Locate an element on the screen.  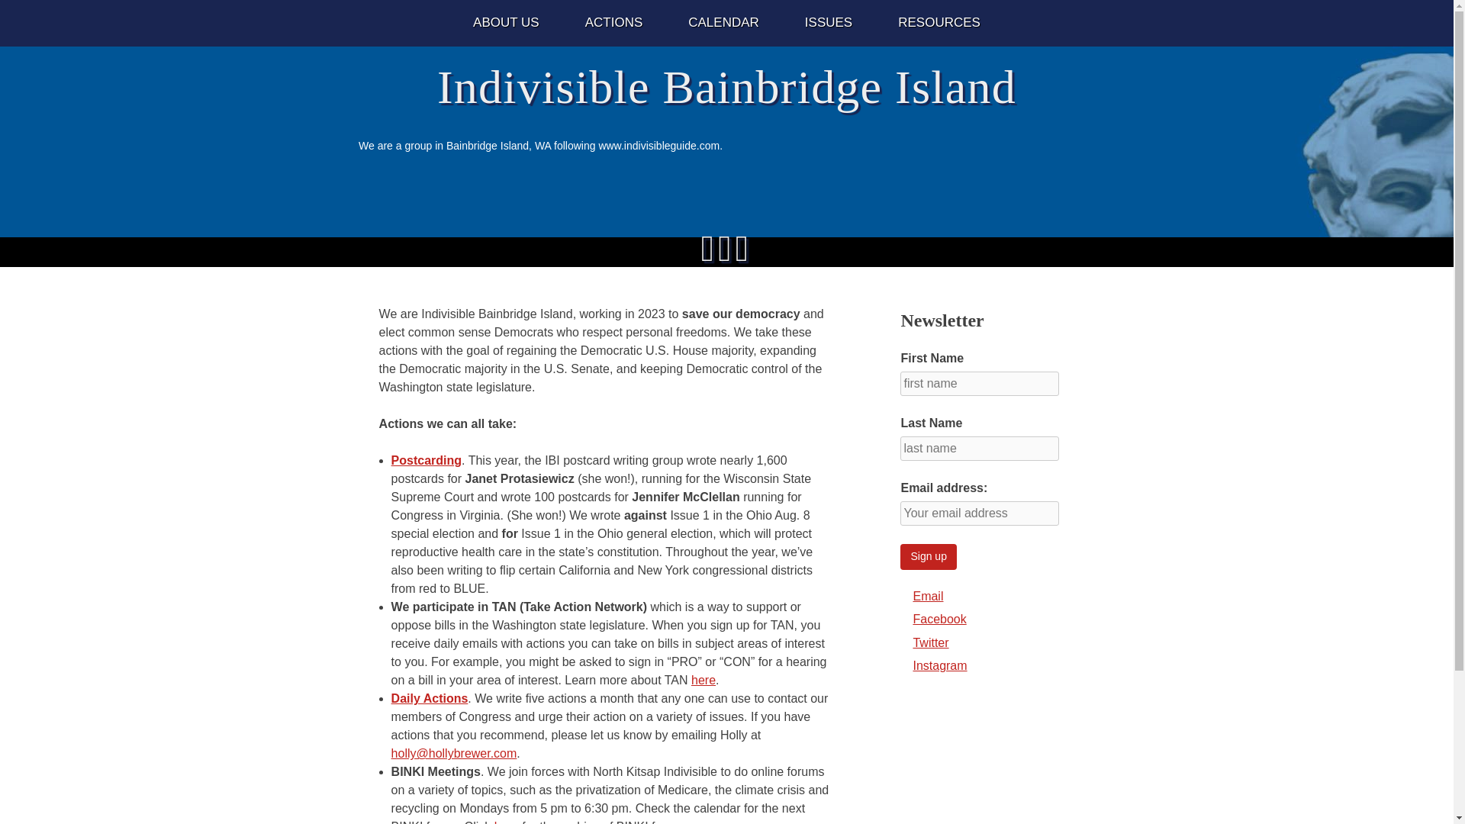
here is located at coordinates (507, 822).